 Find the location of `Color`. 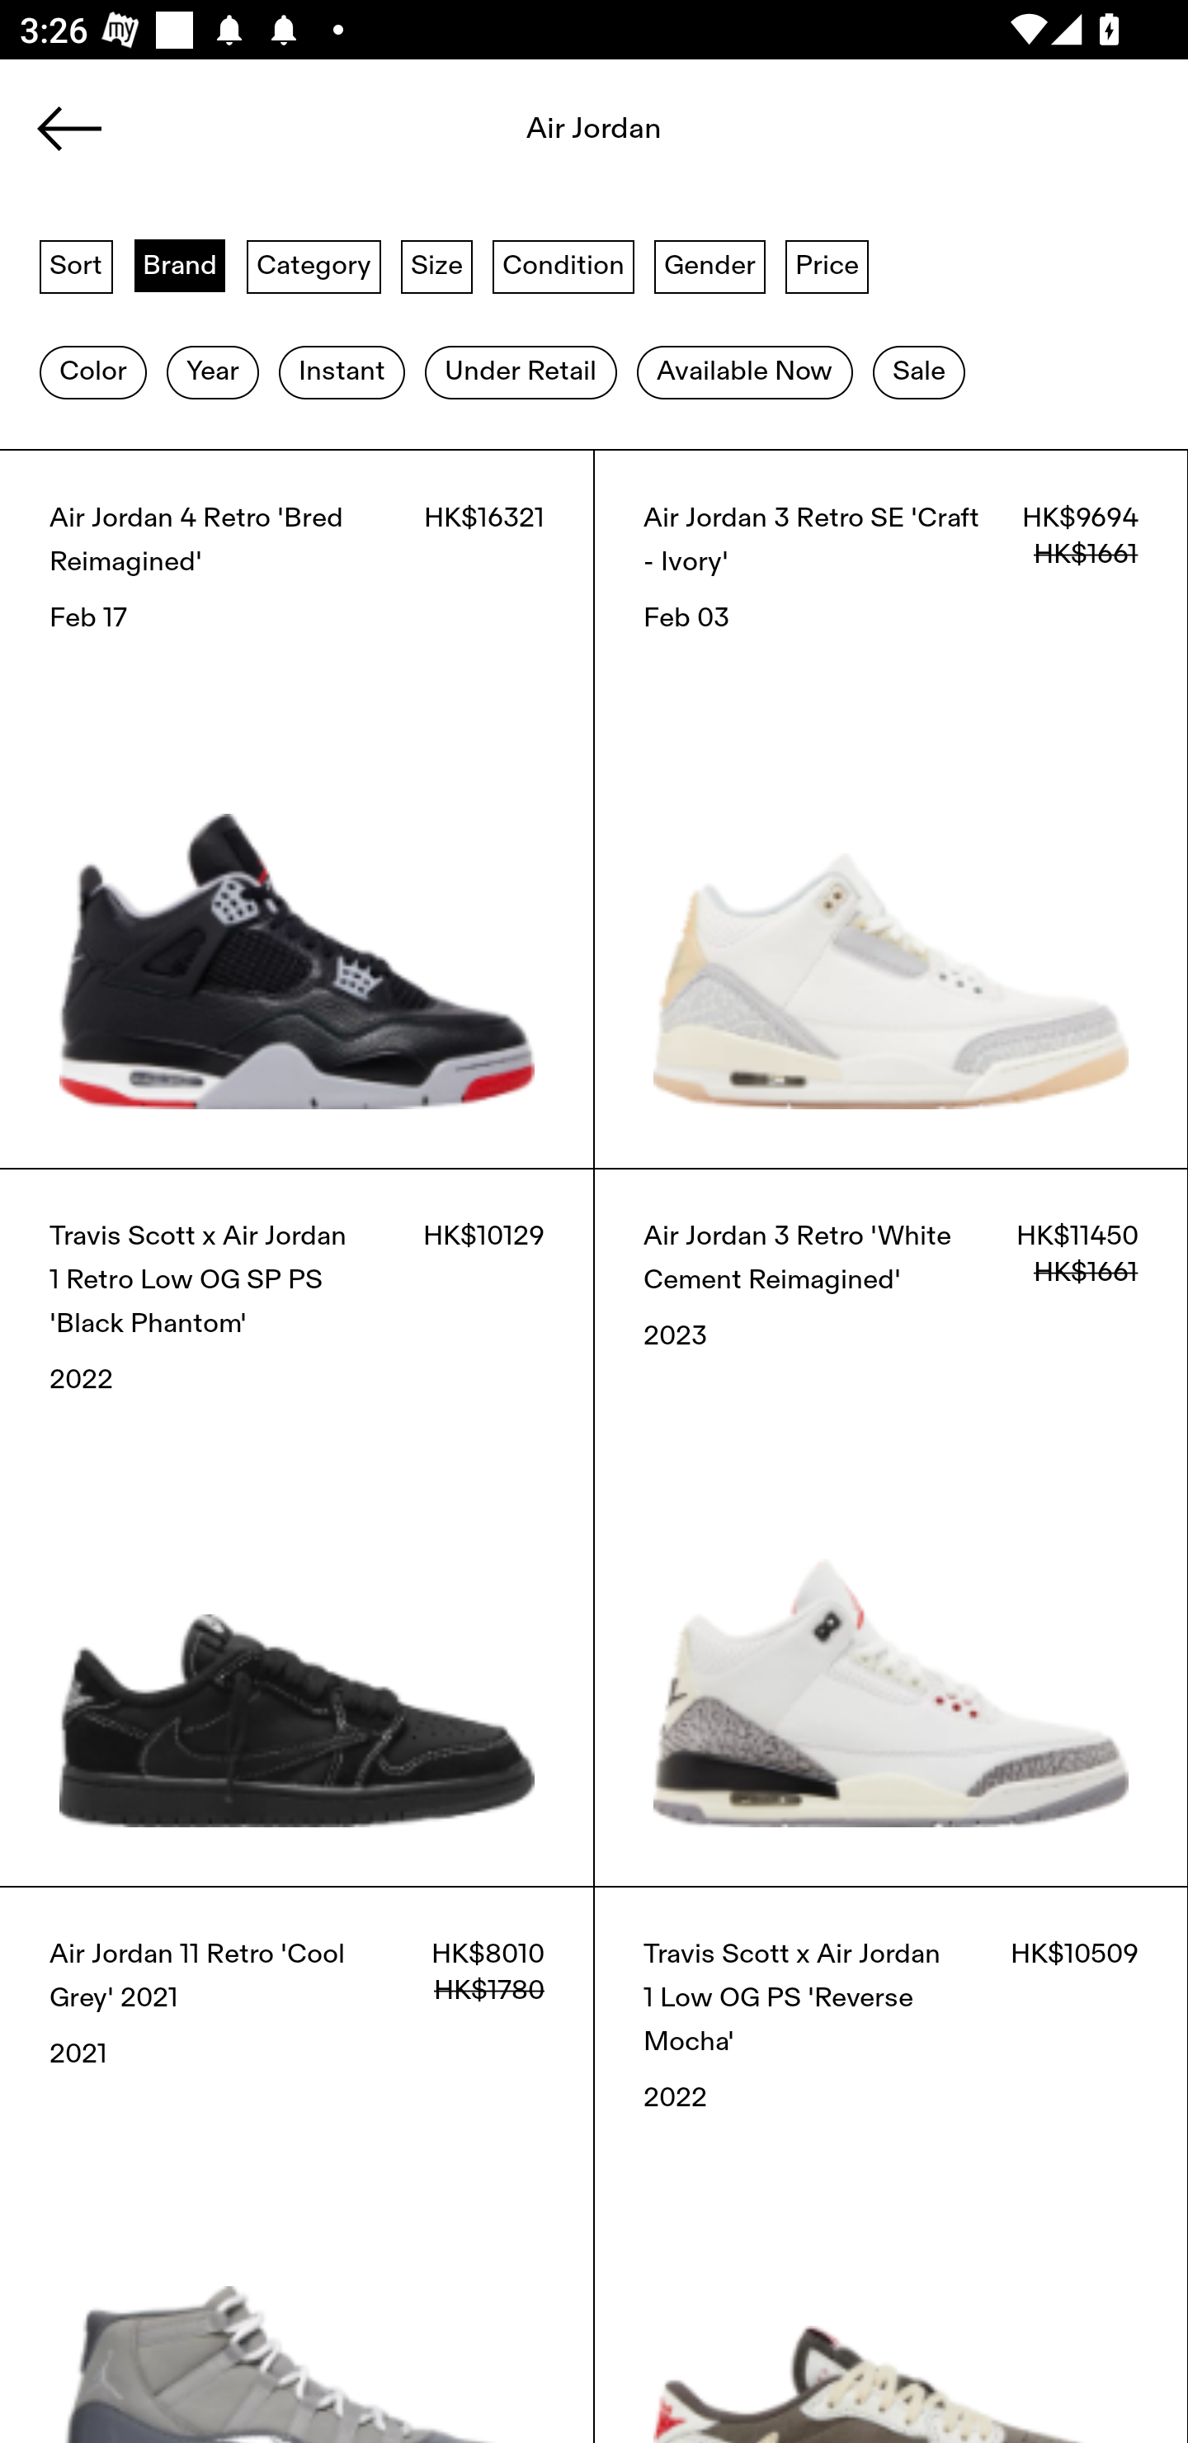

Color is located at coordinates (92, 372).